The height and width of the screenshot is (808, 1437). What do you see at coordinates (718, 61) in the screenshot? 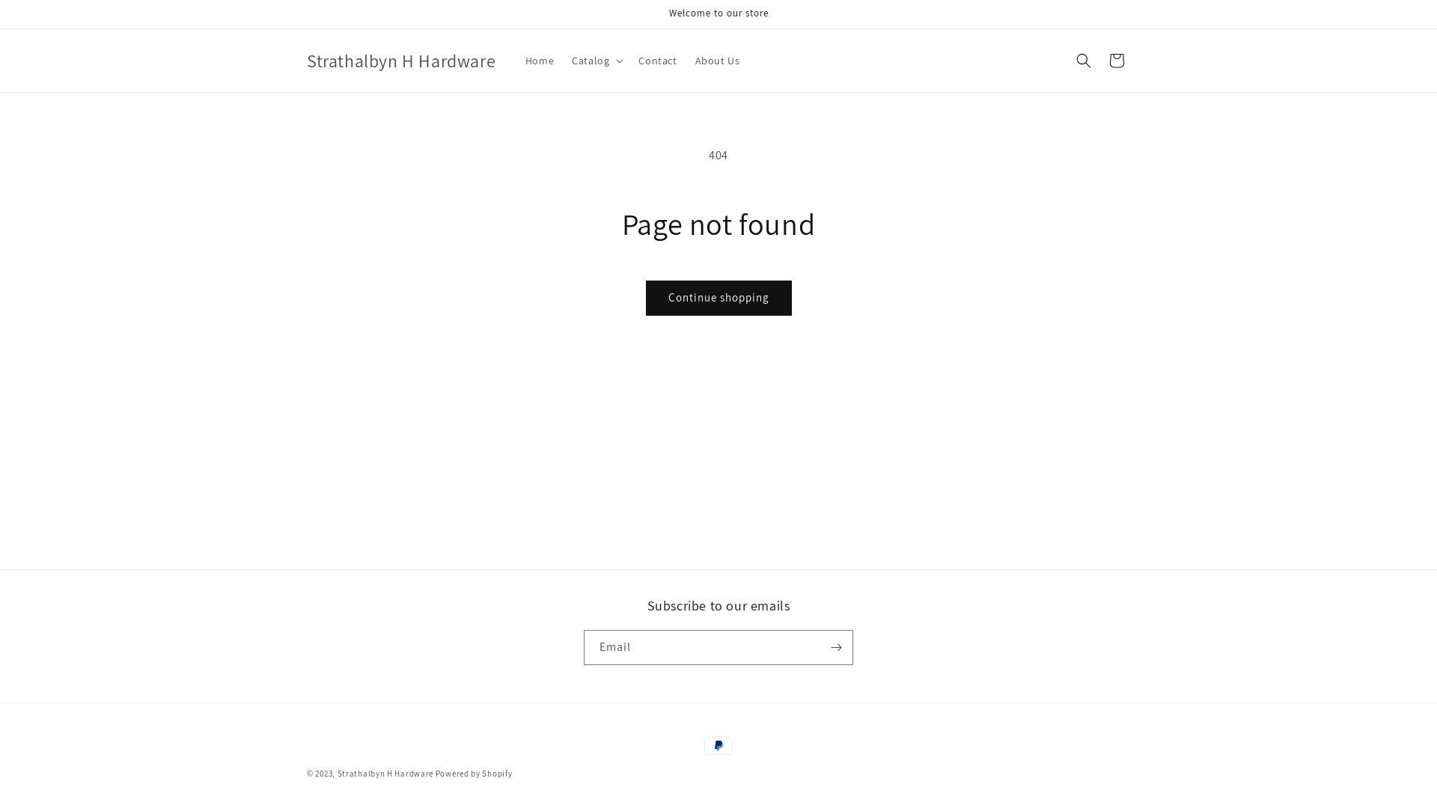
I see `About Us` at bounding box center [718, 61].